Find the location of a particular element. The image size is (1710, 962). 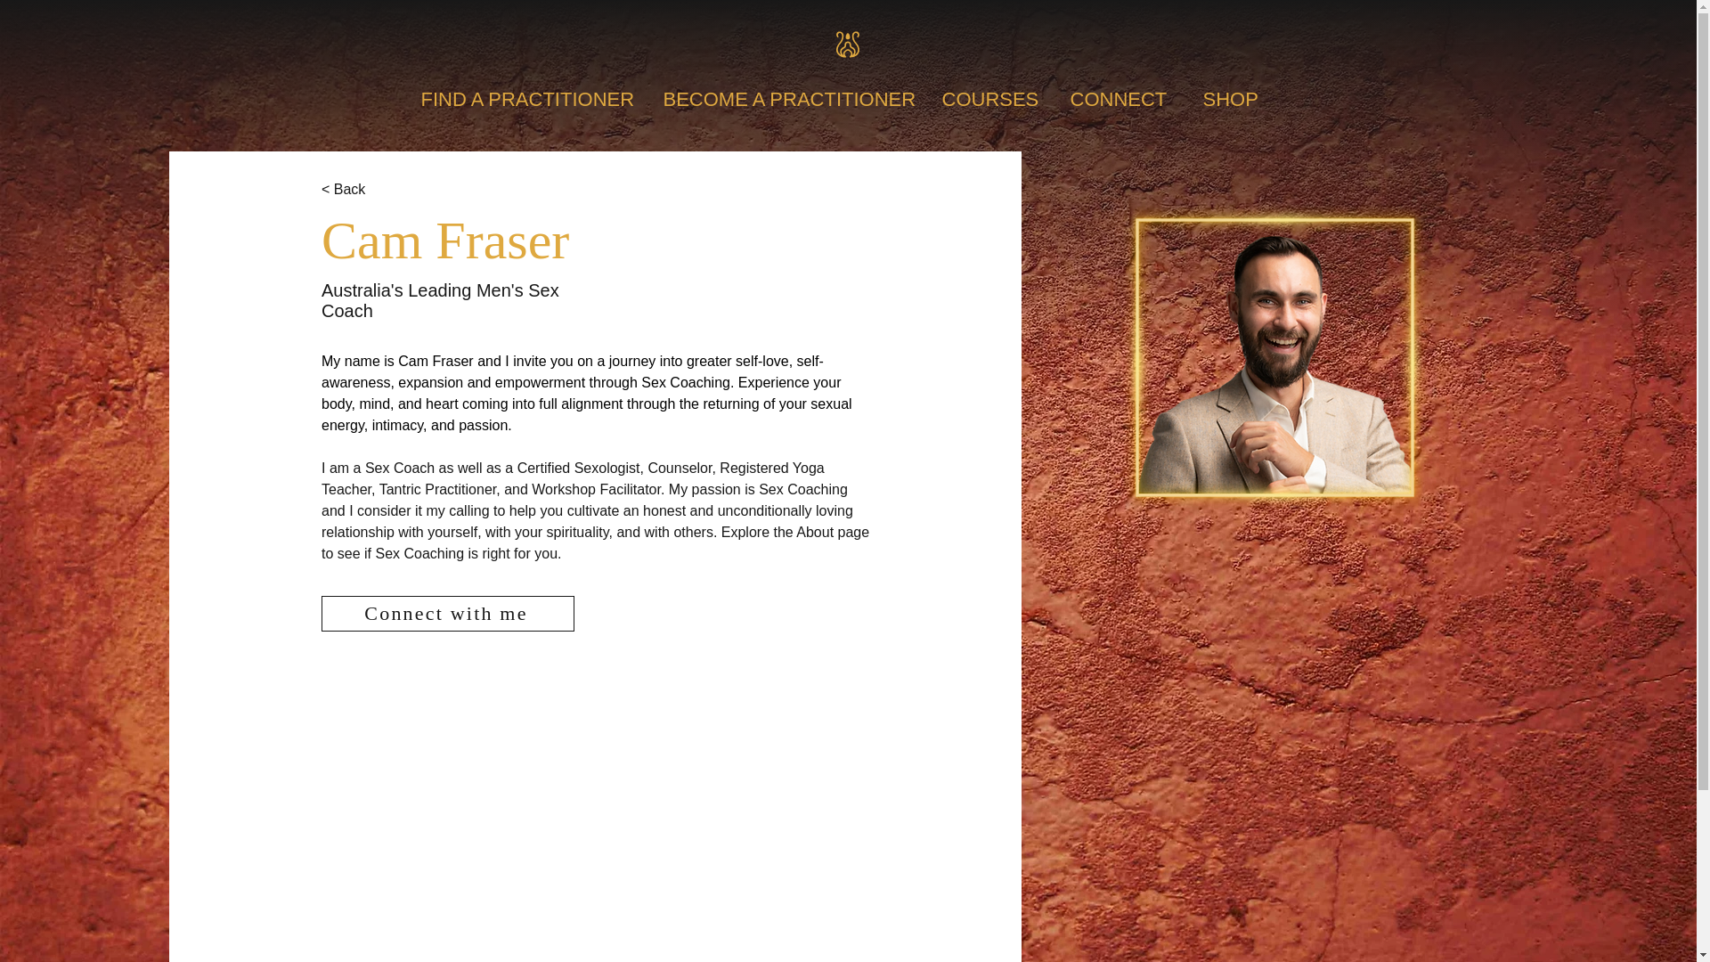

Connect with me is located at coordinates (447, 613).